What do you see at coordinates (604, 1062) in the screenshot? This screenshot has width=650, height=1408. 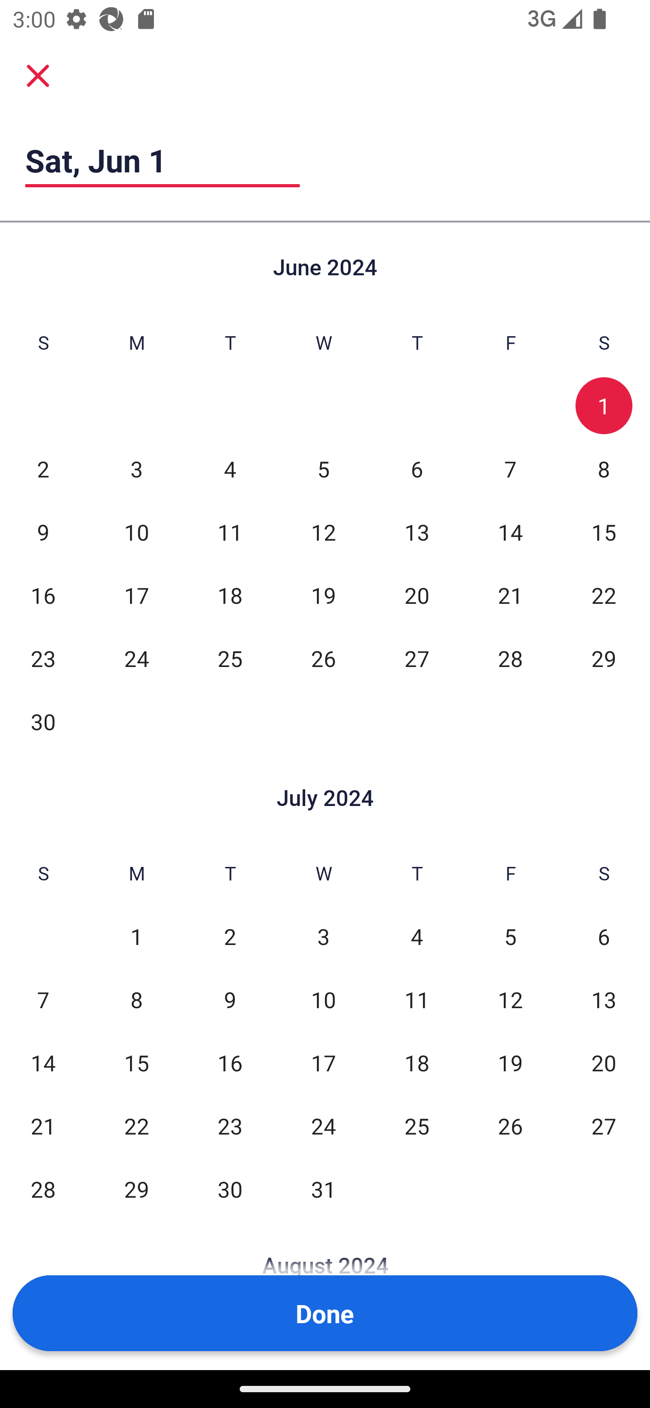 I see `20 Sat, Jul 20, Not Selected` at bounding box center [604, 1062].